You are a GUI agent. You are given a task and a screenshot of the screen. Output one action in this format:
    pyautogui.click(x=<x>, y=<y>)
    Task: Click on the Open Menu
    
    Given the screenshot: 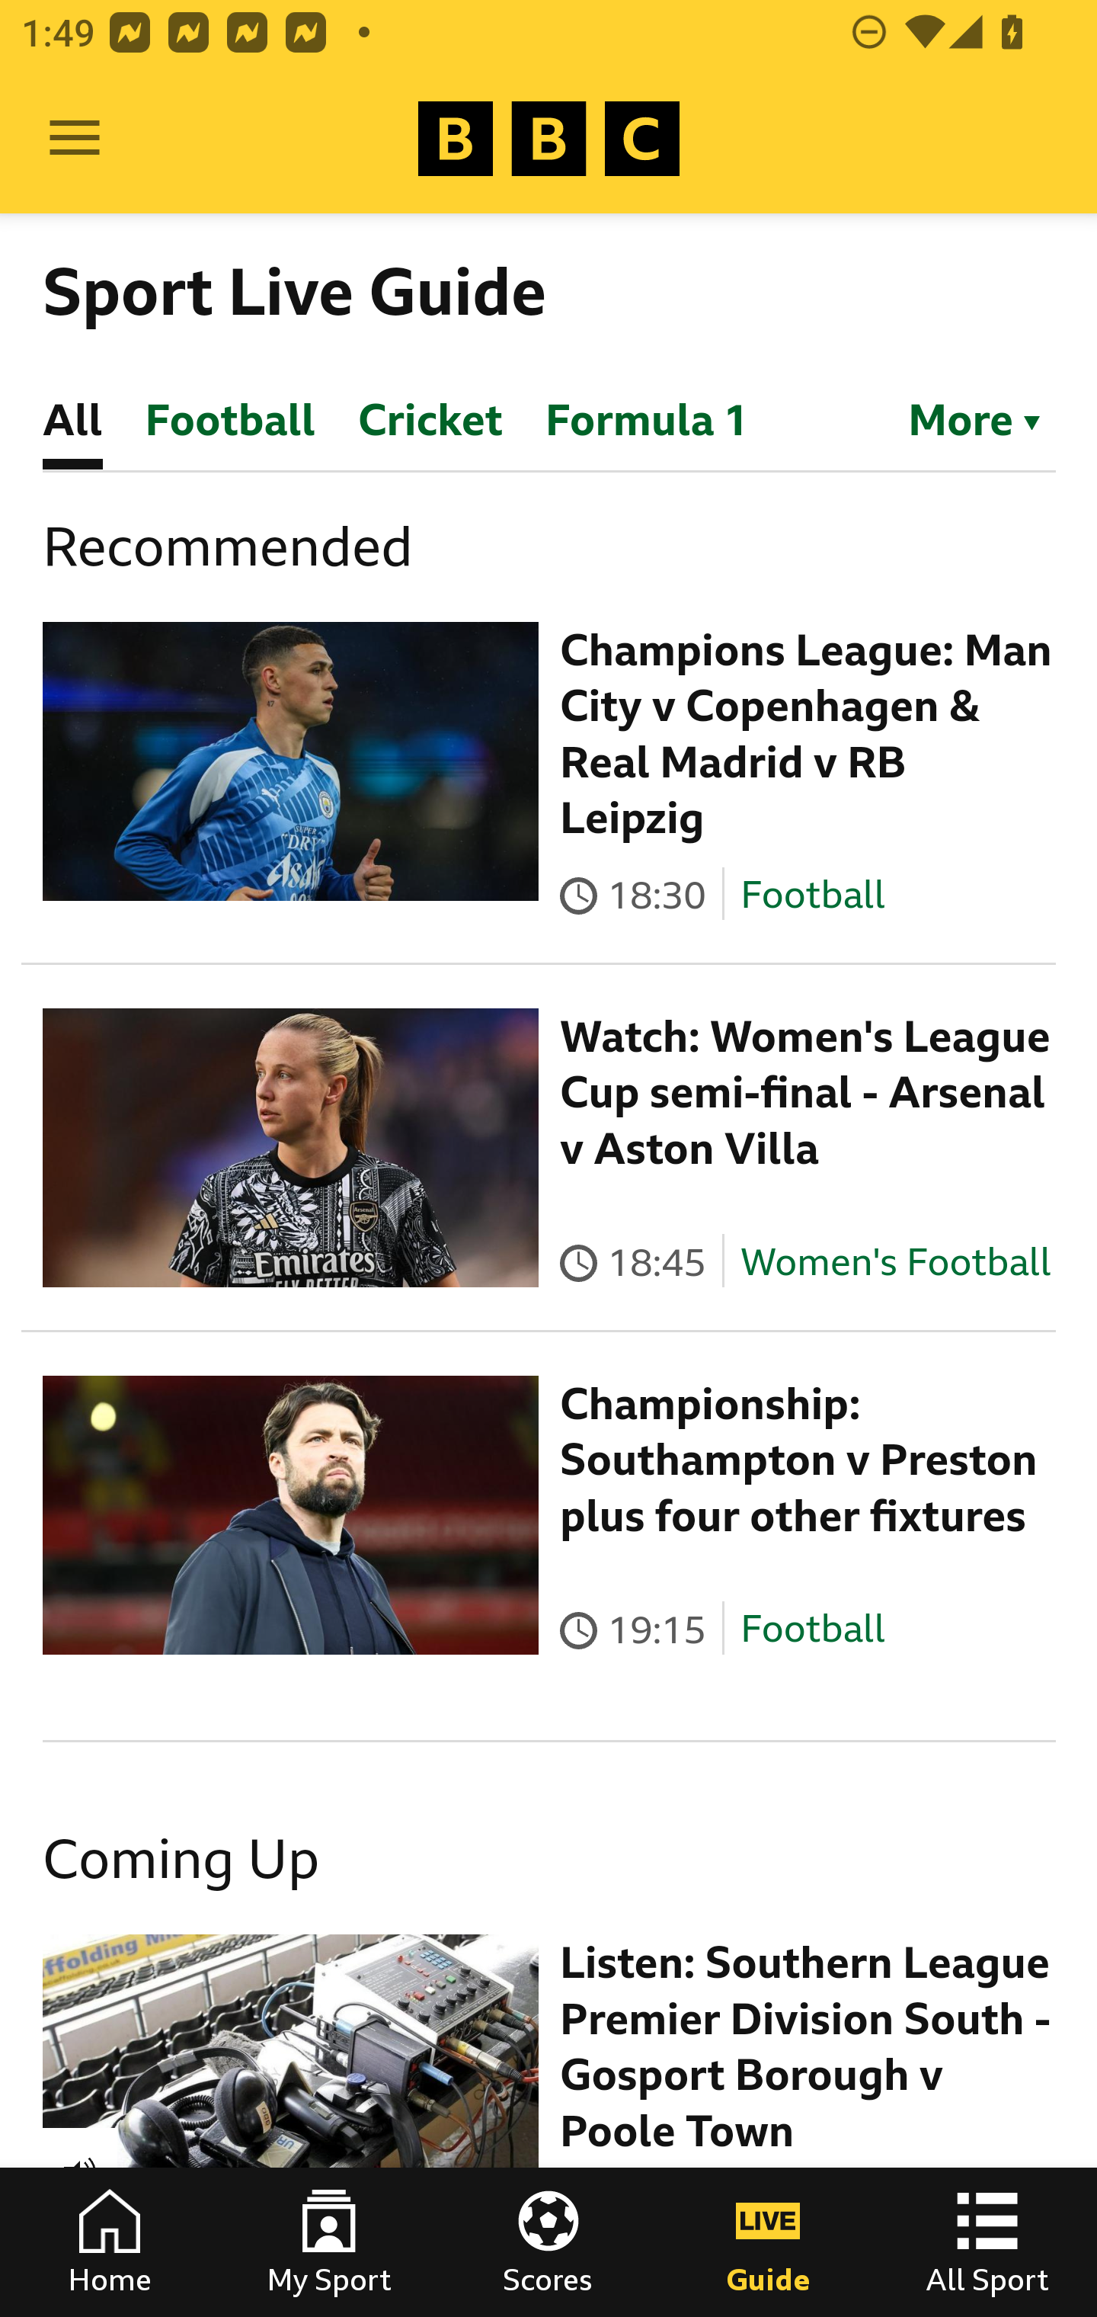 What is the action you would take?
    pyautogui.click(x=75, y=139)
    